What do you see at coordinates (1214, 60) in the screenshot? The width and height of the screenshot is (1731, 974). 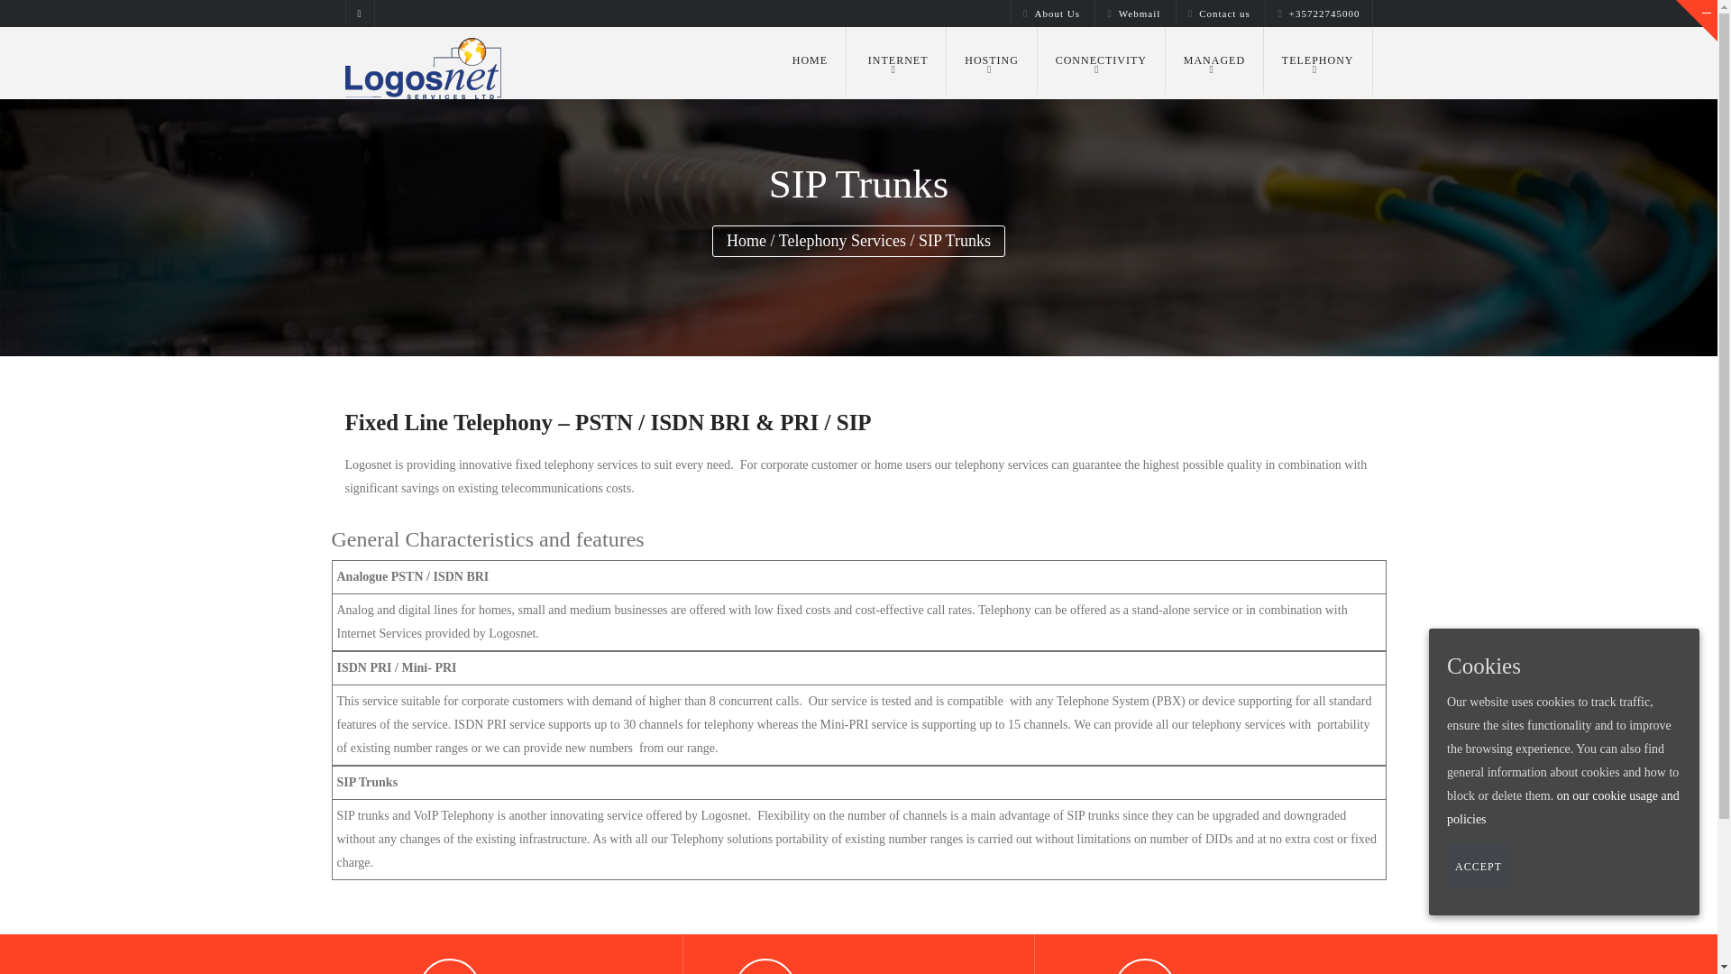 I see `MANAGED` at bounding box center [1214, 60].